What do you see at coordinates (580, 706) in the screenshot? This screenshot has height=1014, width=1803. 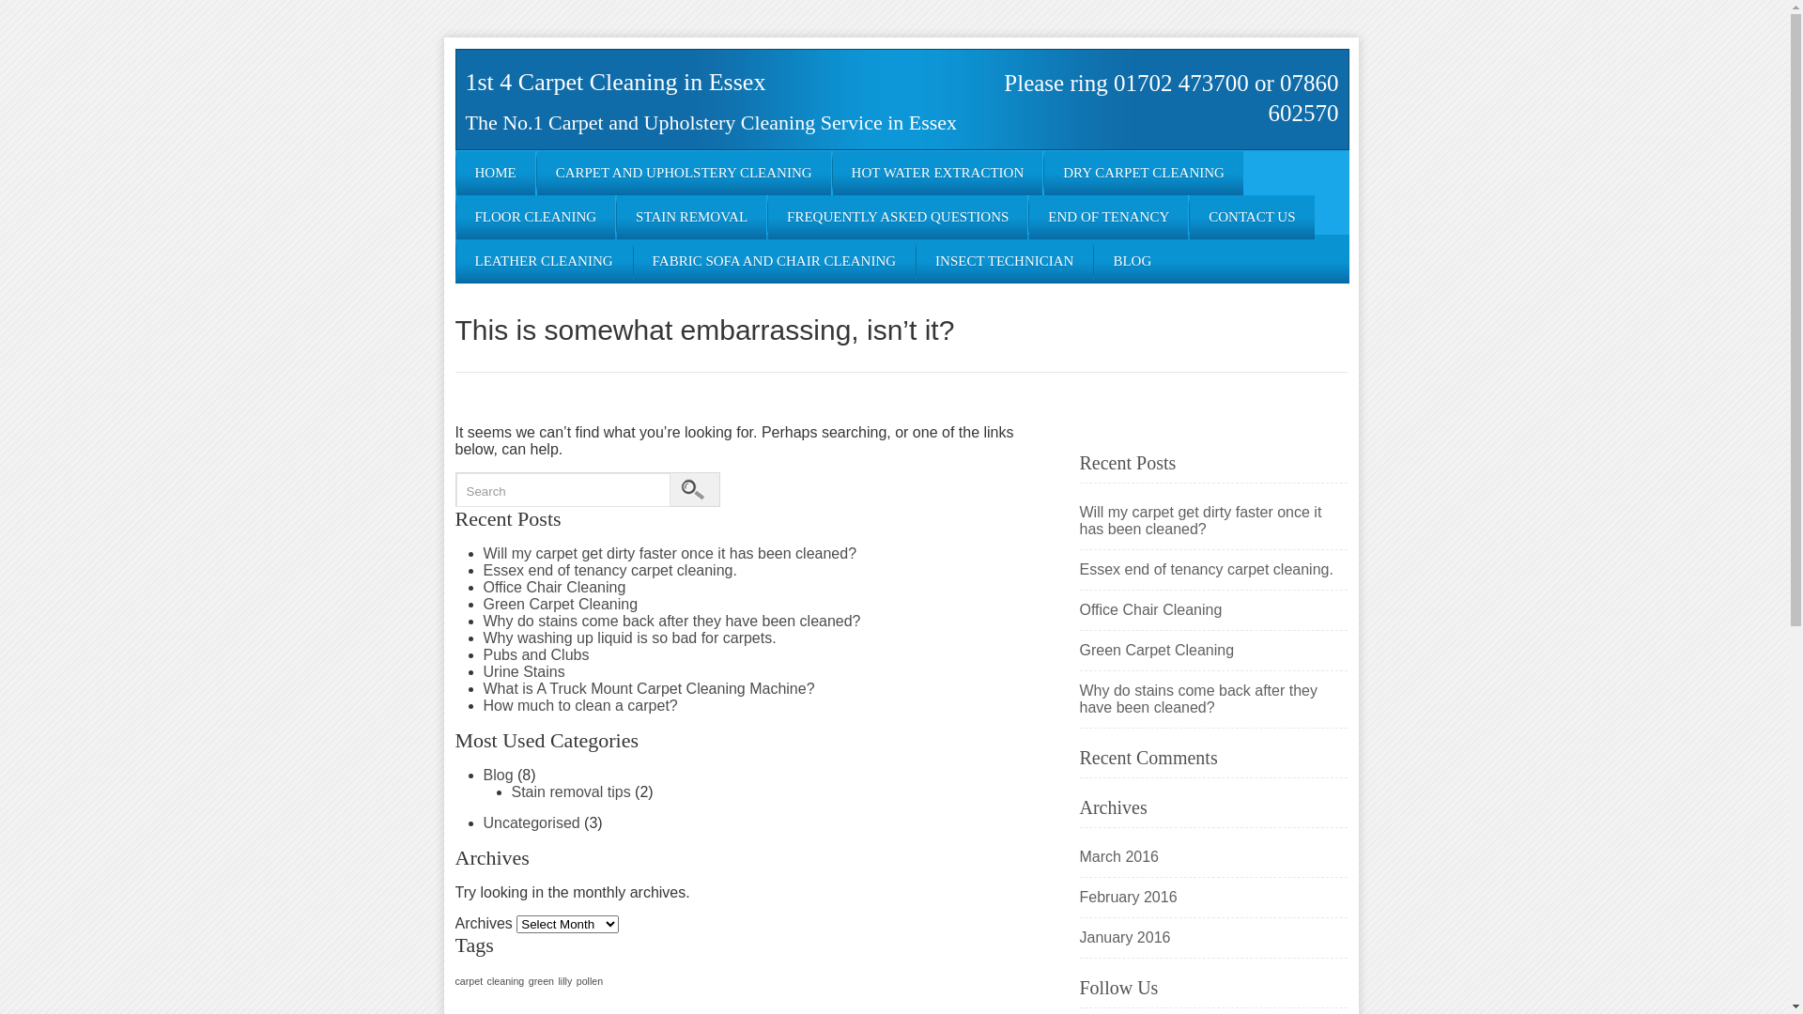 I see `How much to clean a carpet?` at bounding box center [580, 706].